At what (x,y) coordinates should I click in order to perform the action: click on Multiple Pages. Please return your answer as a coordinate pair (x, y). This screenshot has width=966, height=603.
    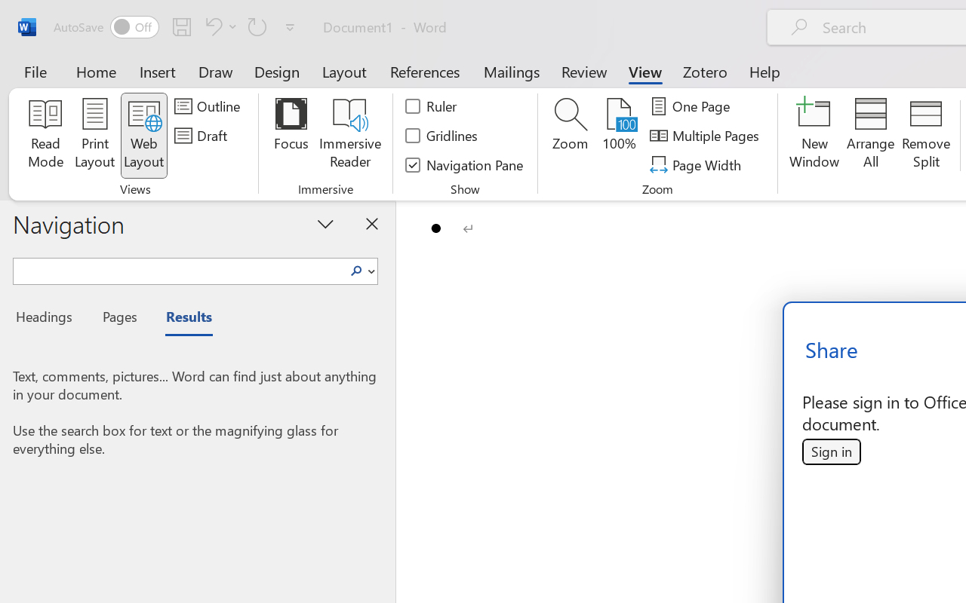
    Looking at the image, I should click on (706, 136).